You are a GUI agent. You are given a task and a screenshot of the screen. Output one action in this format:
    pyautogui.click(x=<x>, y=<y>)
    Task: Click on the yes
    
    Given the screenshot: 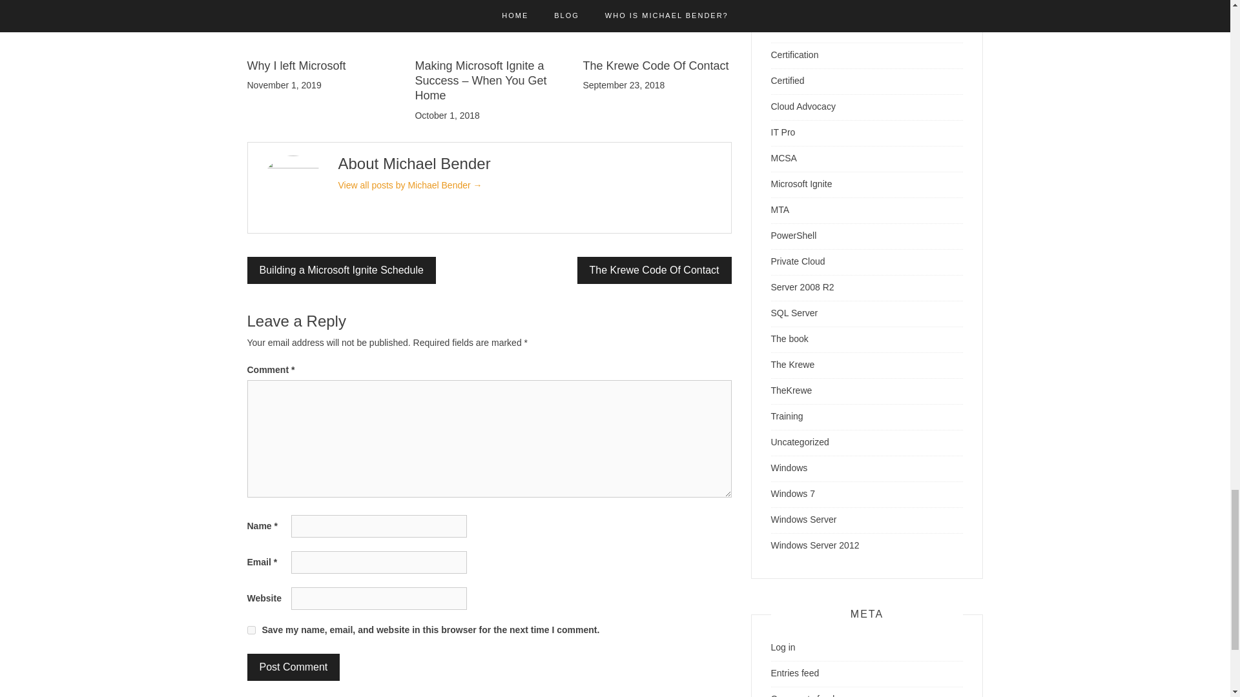 What is the action you would take?
    pyautogui.click(x=251, y=630)
    